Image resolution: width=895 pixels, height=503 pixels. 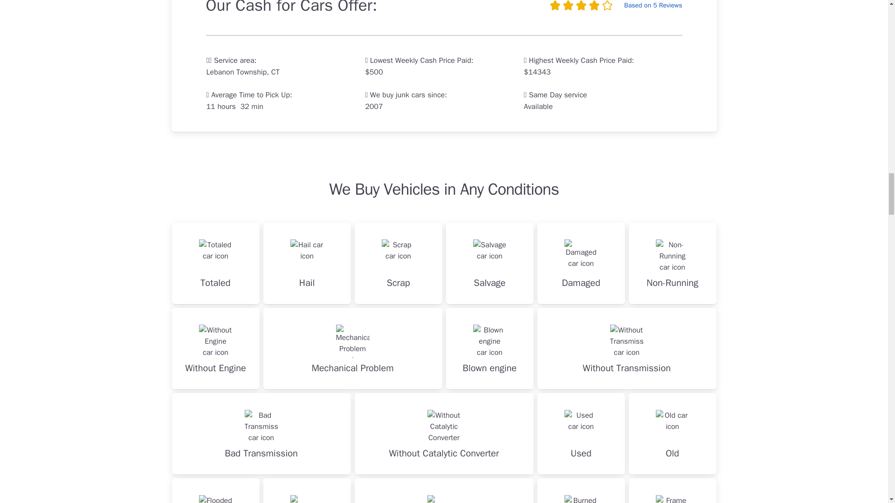 I want to click on Without Transmission, so click(x=626, y=348).